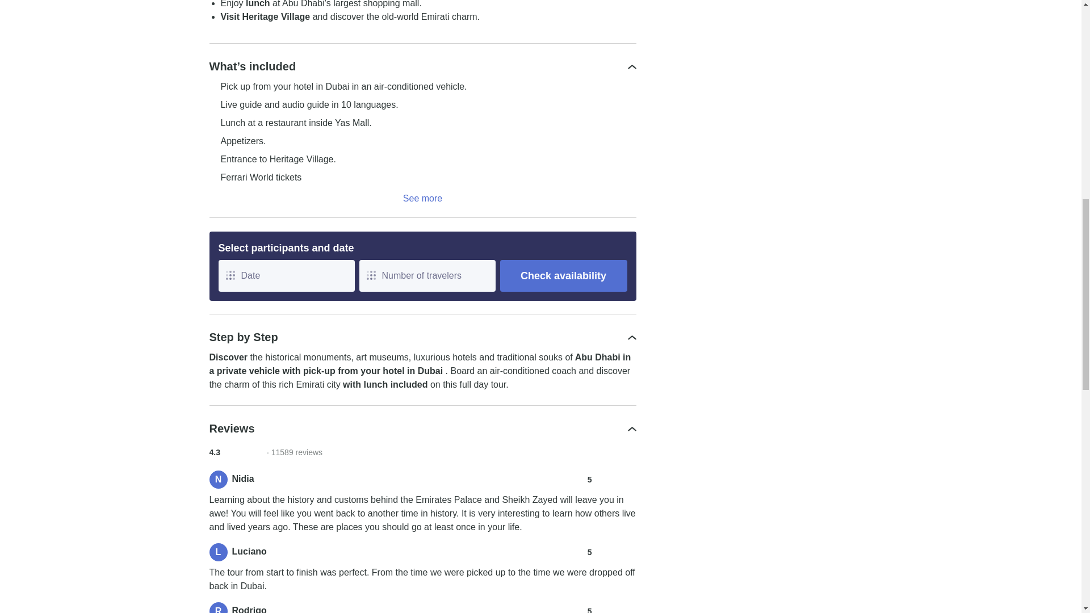 The width and height of the screenshot is (1090, 613). What do you see at coordinates (426, 276) in the screenshot?
I see `Number of travelers` at bounding box center [426, 276].